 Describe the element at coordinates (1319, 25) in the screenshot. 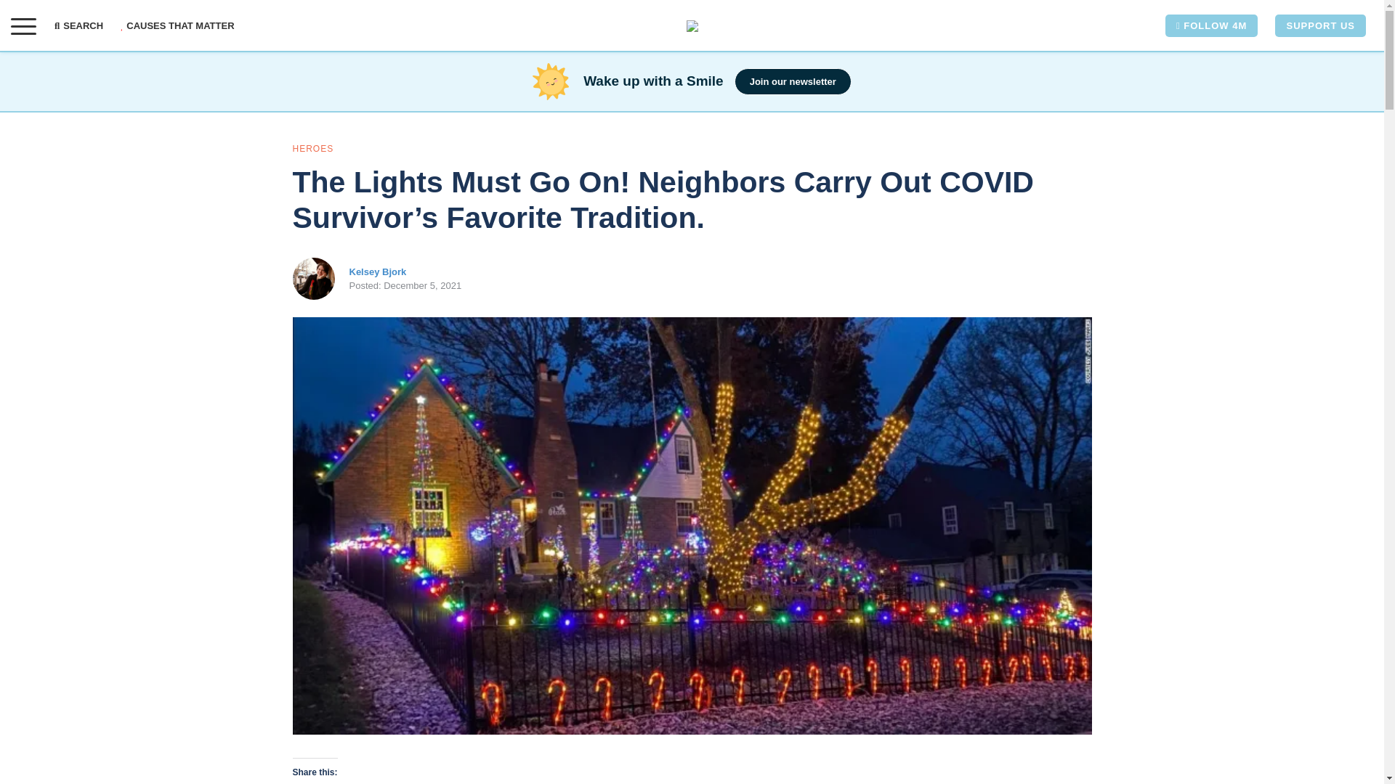

I see `SUPPORT US` at that location.